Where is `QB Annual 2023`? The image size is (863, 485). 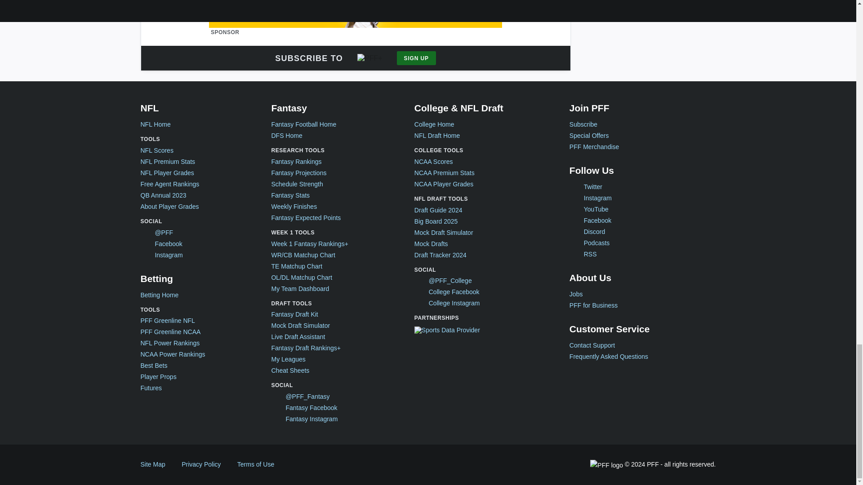
QB Annual 2023 is located at coordinates (163, 195).